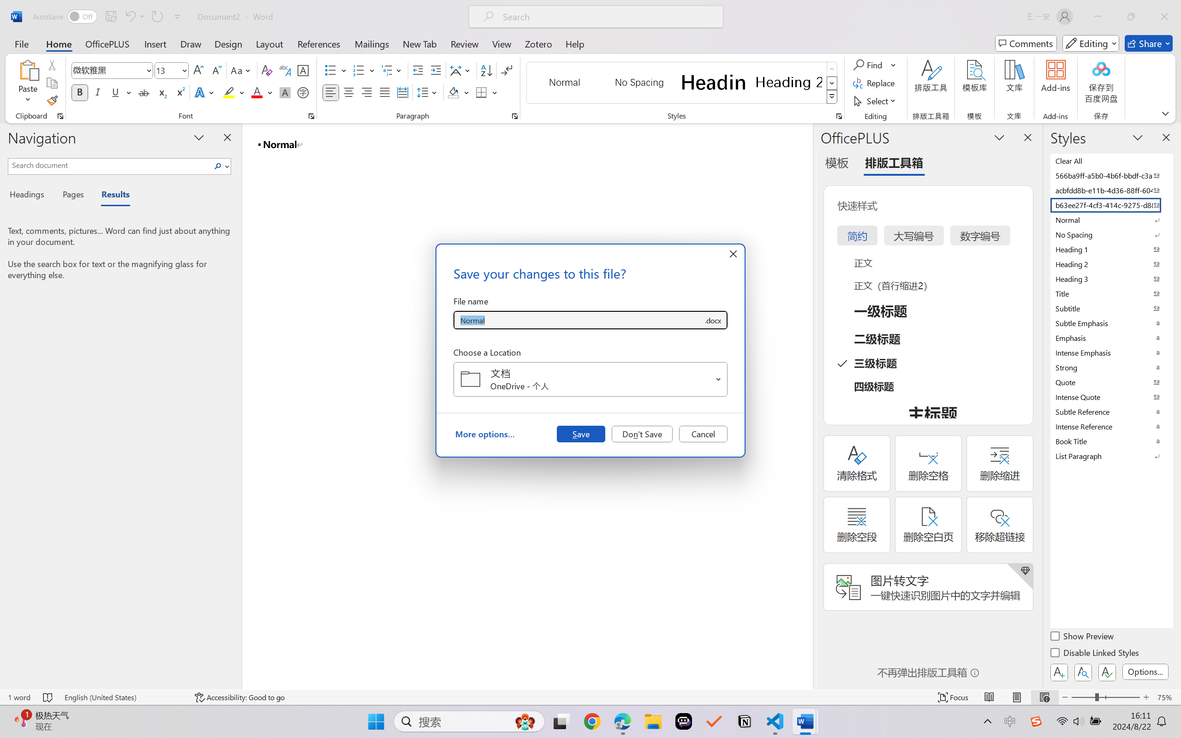 The image size is (1181, 738). I want to click on Decrease Indent, so click(418, 70).